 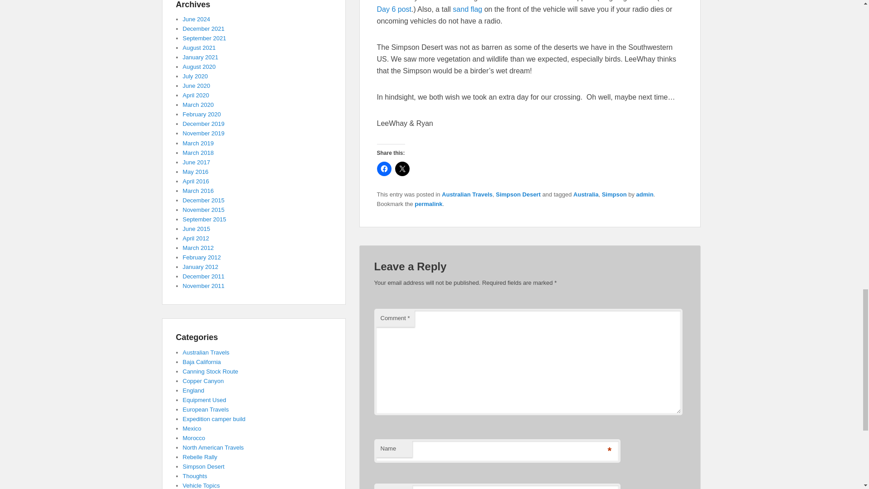 I want to click on Australian Travels, so click(x=467, y=195).